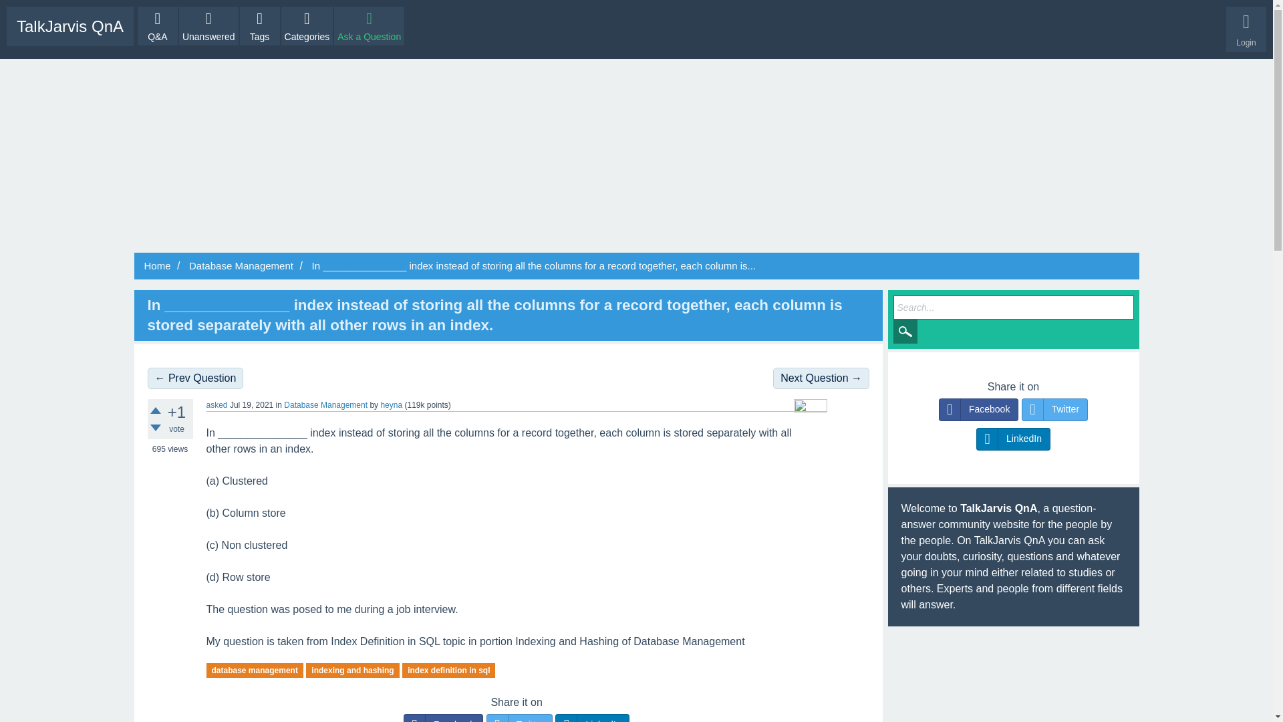 This screenshot has width=1283, height=722. What do you see at coordinates (69, 26) in the screenshot?
I see `TalkJarvis QnA` at bounding box center [69, 26].